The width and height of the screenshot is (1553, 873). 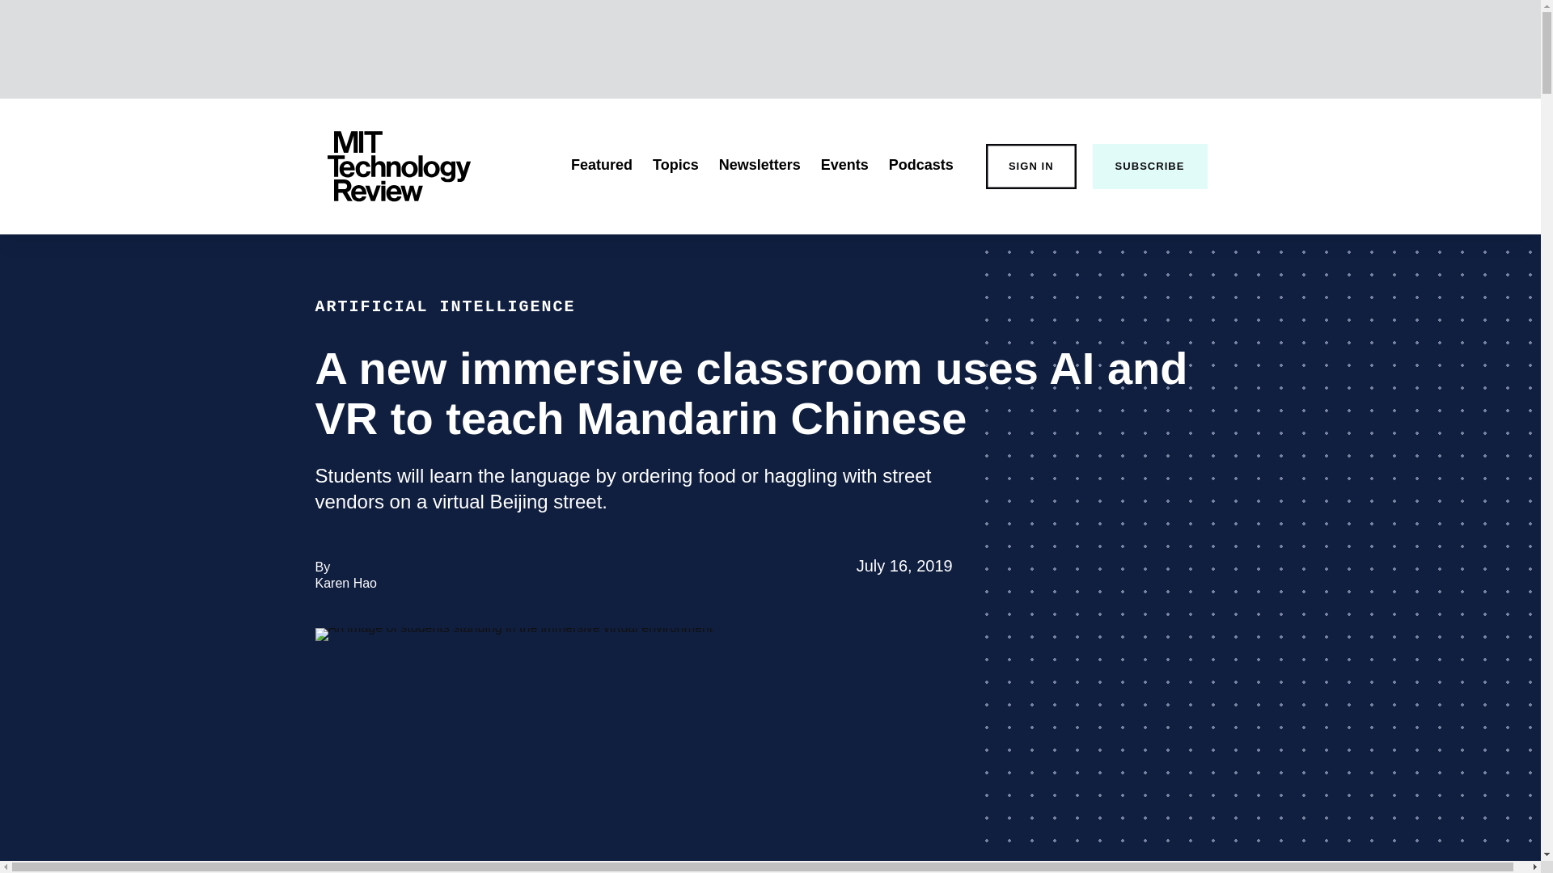 What do you see at coordinates (1030, 167) in the screenshot?
I see `SUBSCRIBE` at bounding box center [1030, 167].